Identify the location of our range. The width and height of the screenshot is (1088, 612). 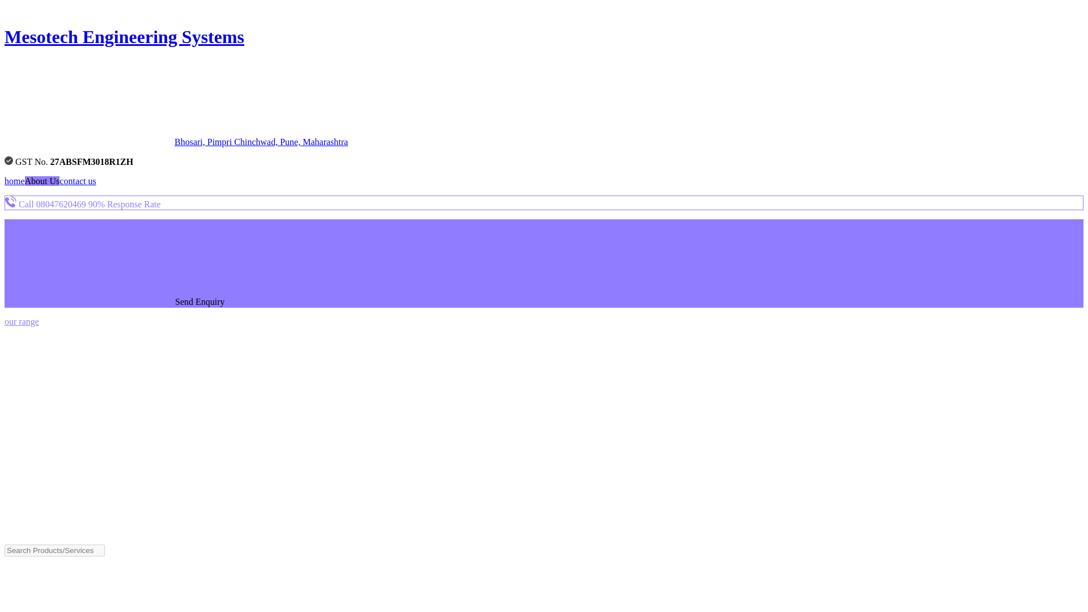
(22, 321).